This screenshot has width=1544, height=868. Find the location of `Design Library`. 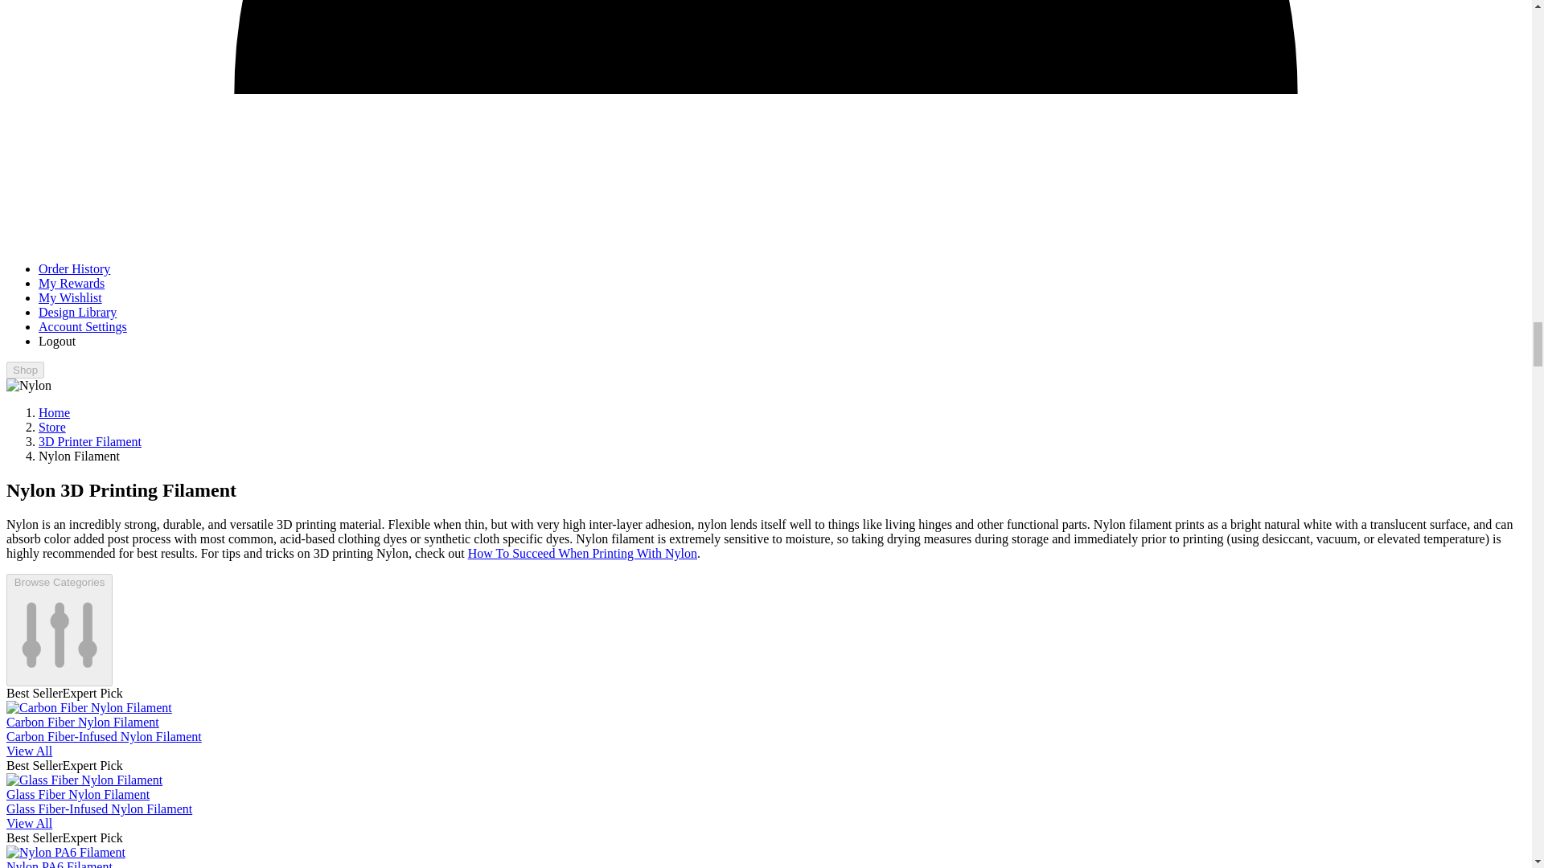

Design Library is located at coordinates (77, 312).